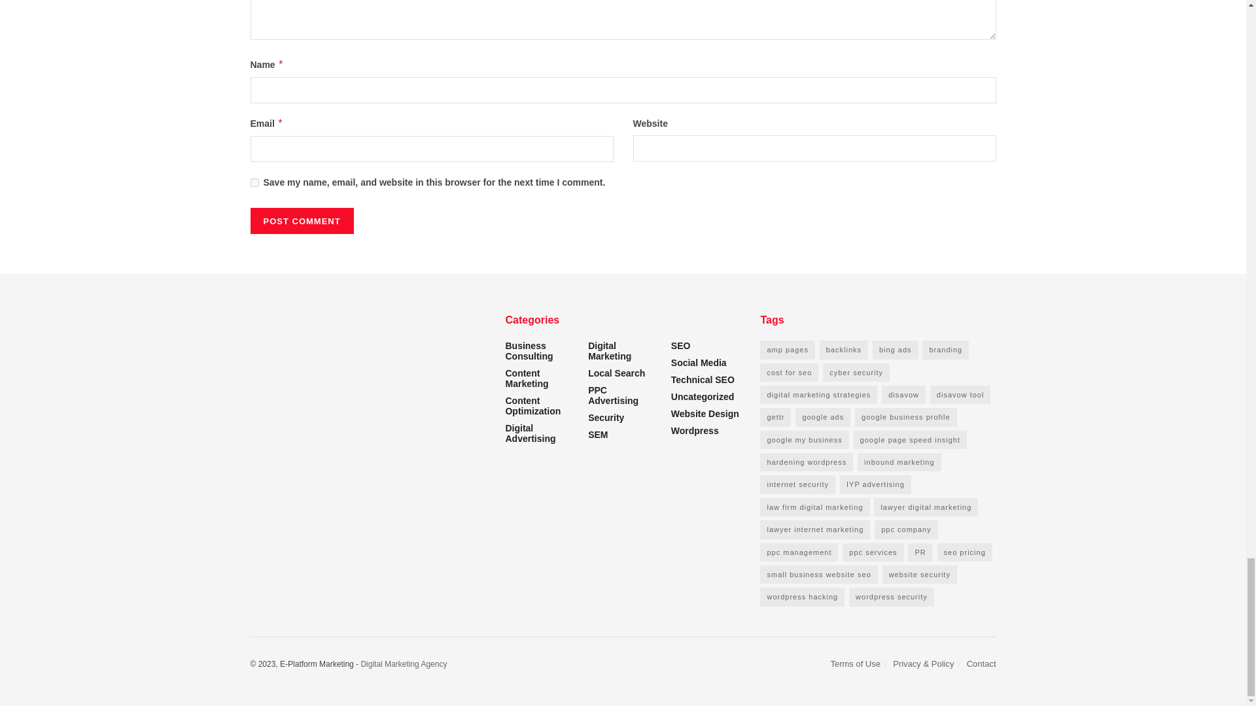  What do you see at coordinates (254, 183) in the screenshot?
I see `yes` at bounding box center [254, 183].